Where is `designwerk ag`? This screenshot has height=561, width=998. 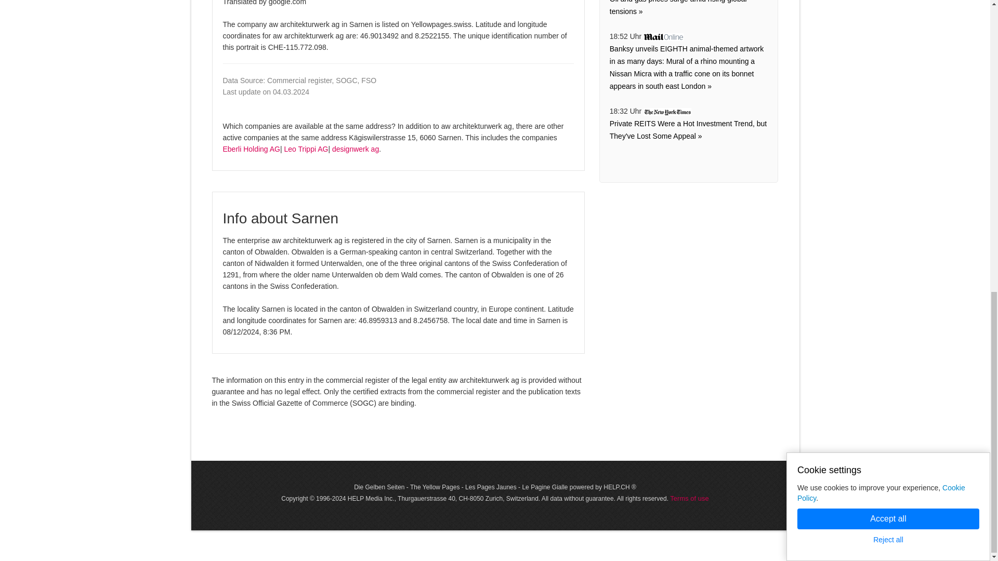 designwerk ag is located at coordinates (356, 149).